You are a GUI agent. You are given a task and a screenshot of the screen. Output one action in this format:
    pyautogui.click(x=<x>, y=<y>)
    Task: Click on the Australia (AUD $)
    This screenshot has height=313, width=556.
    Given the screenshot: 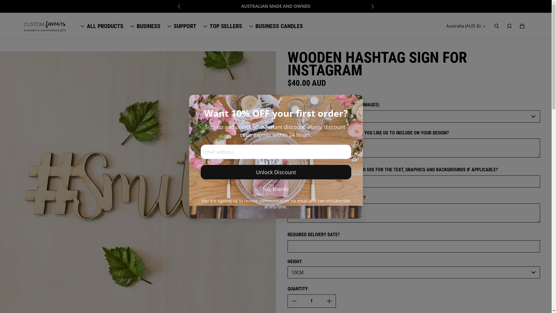 What is the action you would take?
    pyautogui.click(x=466, y=26)
    